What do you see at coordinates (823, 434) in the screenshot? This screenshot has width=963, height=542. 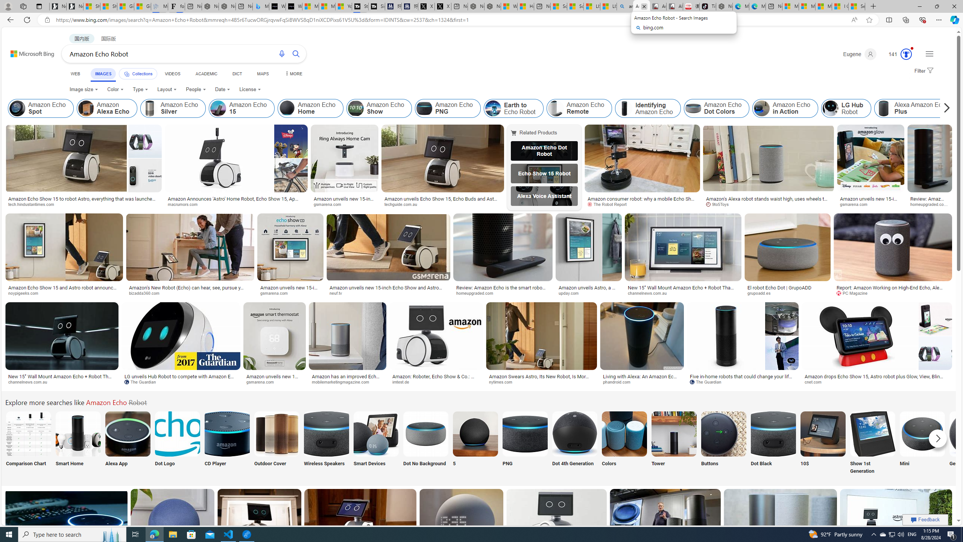 I see `Amazon Echo 10` at bounding box center [823, 434].